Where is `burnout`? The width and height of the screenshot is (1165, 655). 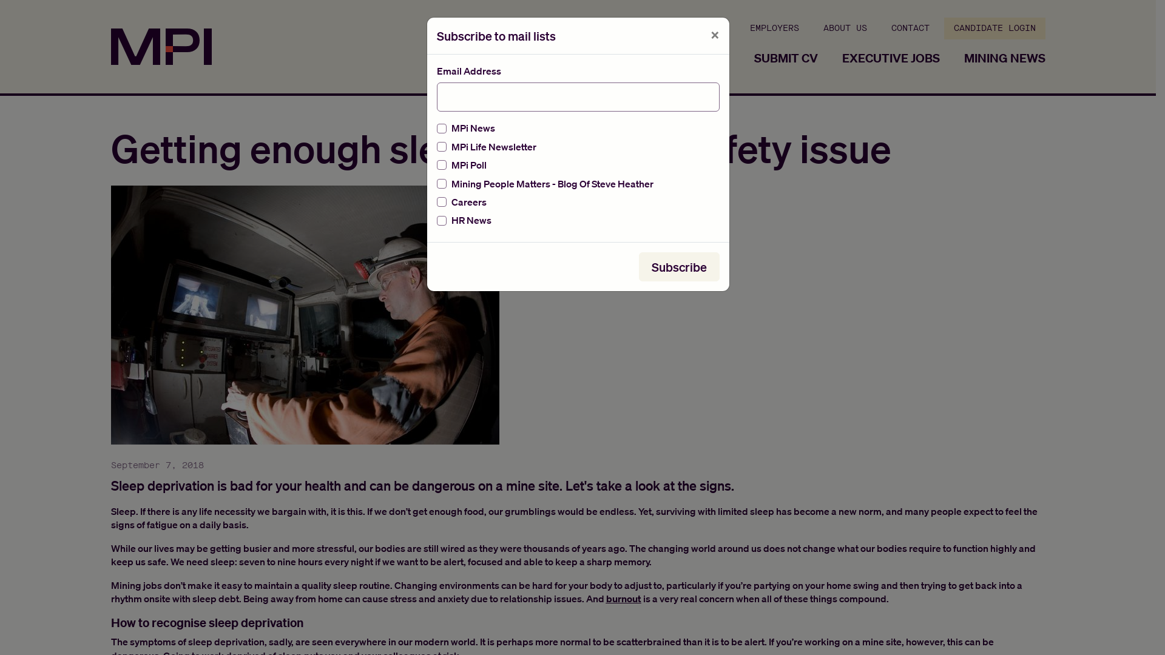
burnout is located at coordinates (623, 599).